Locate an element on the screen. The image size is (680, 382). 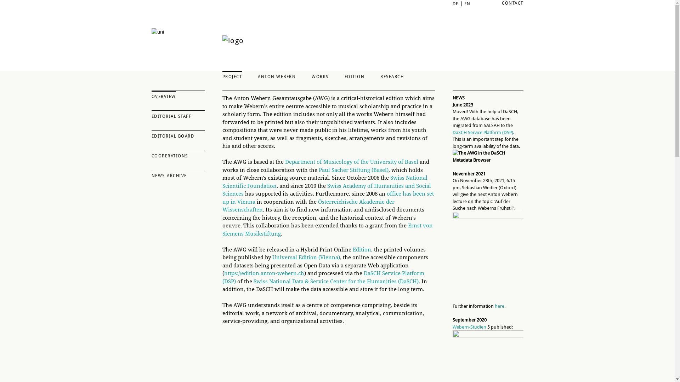
here is located at coordinates (499, 306).